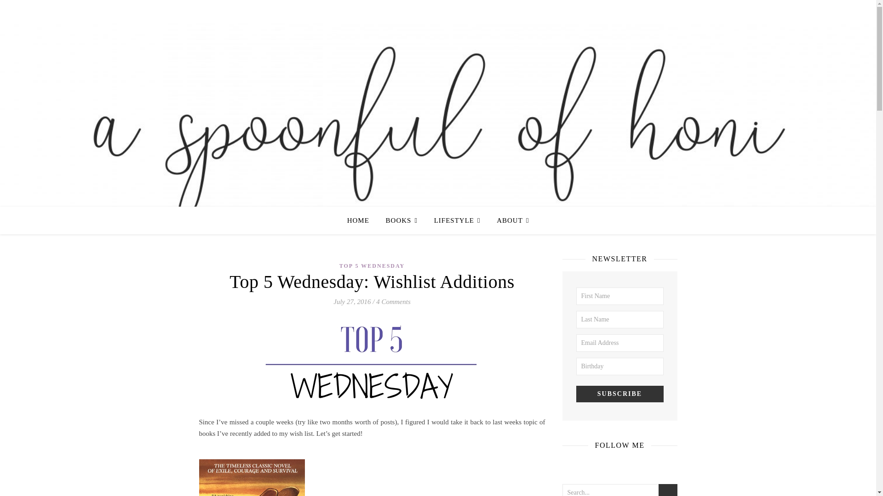  I want to click on BOOKS, so click(401, 220).